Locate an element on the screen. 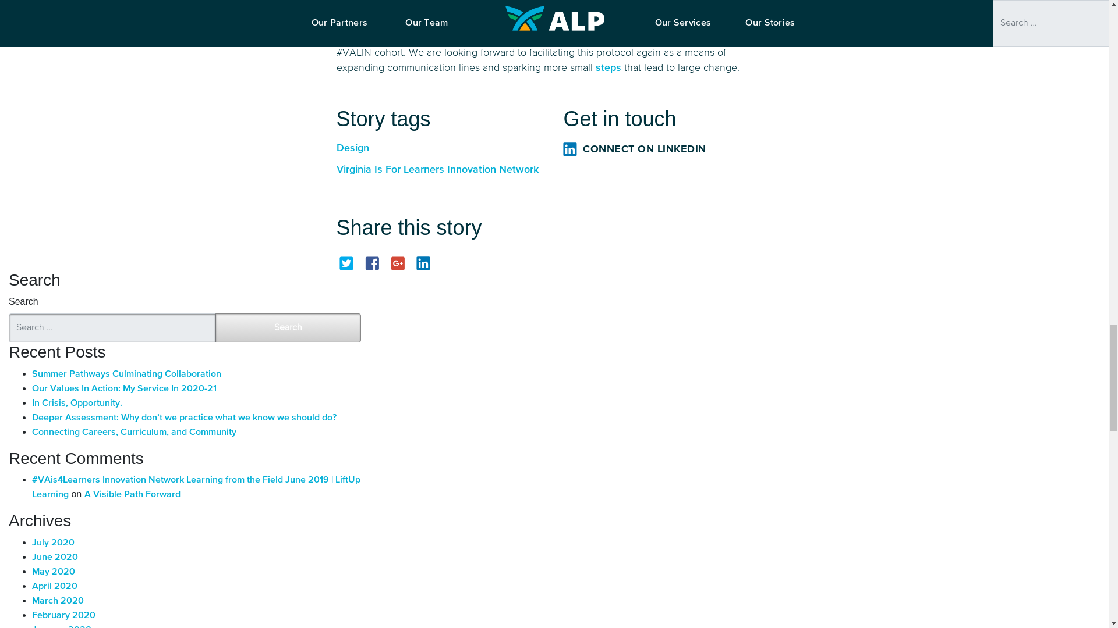  A Visible Path Forward is located at coordinates (132, 494).